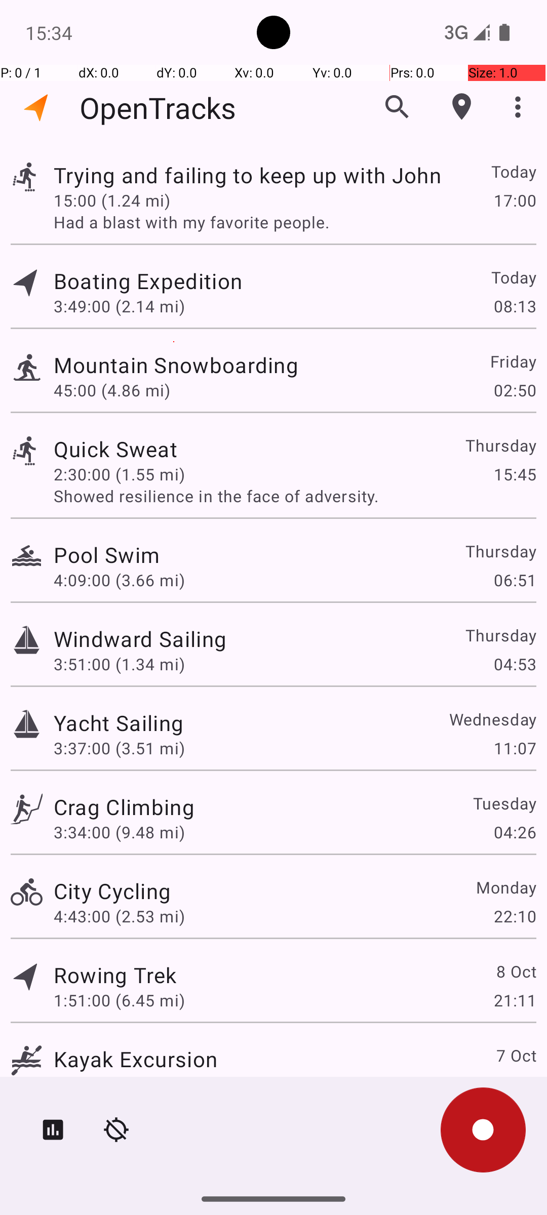 The height and width of the screenshot is (1215, 547). I want to click on 2:30:00 (1.55 mi), so click(120, 474).